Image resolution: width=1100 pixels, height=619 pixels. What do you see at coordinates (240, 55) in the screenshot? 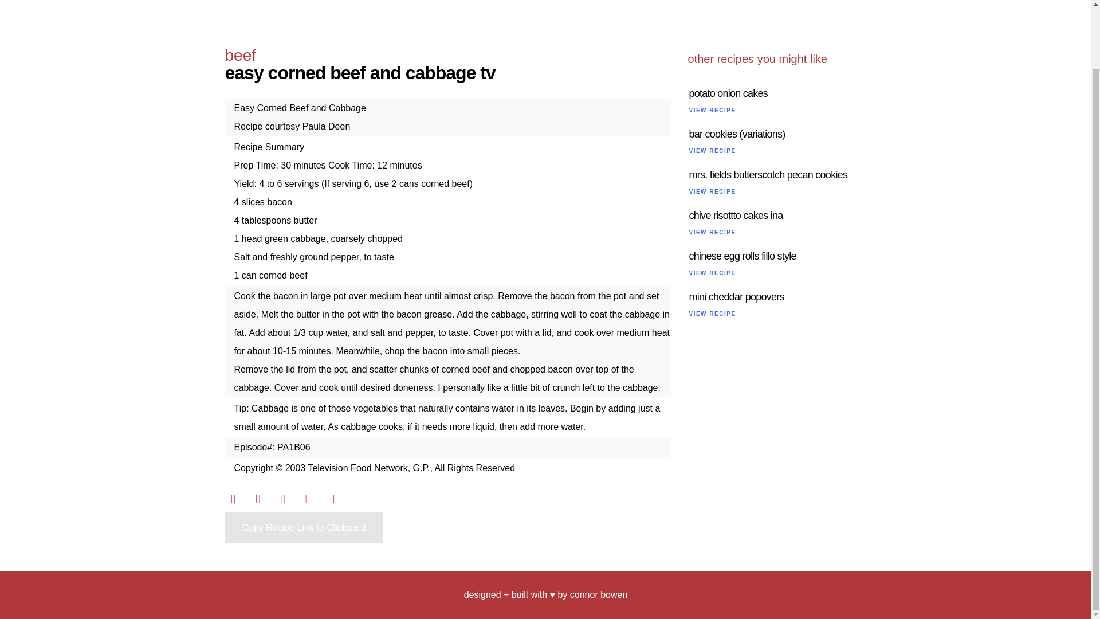
I see `beef` at bounding box center [240, 55].